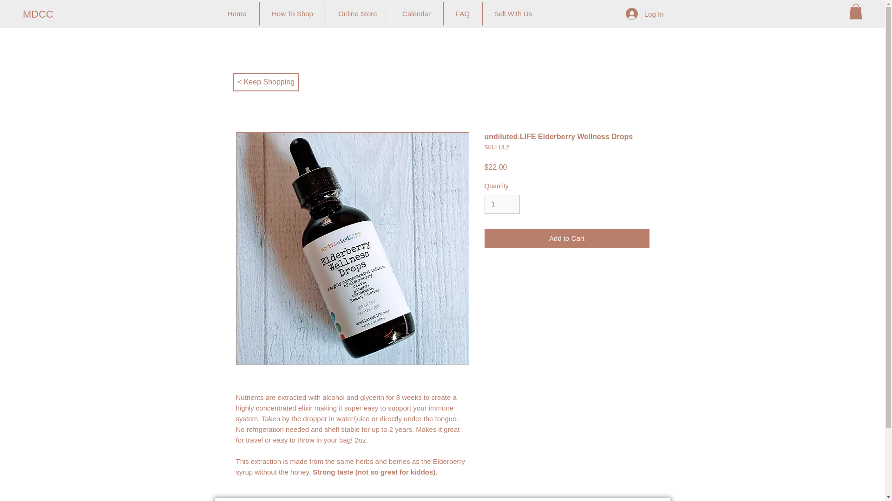  What do you see at coordinates (292, 14) in the screenshot?
I see `How To Shop` at bounding box center [292, 14].